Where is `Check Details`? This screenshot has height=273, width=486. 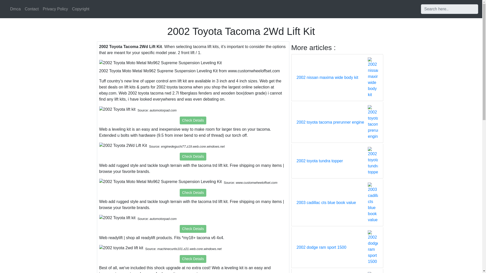 Check Details is located at coordinates (193, 156).